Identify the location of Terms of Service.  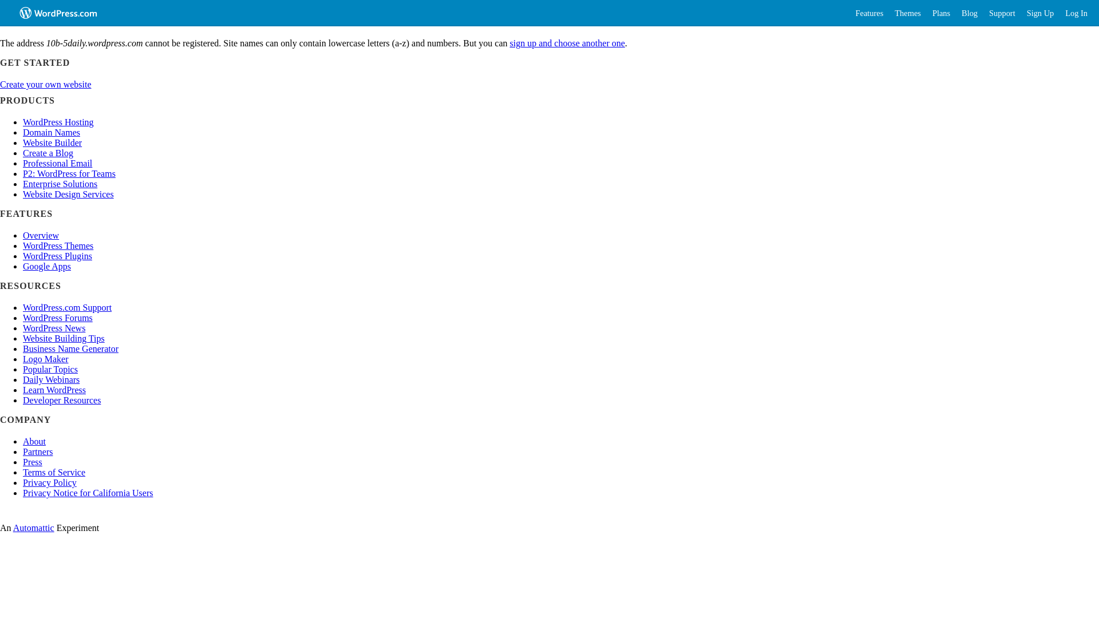
(54, 473).